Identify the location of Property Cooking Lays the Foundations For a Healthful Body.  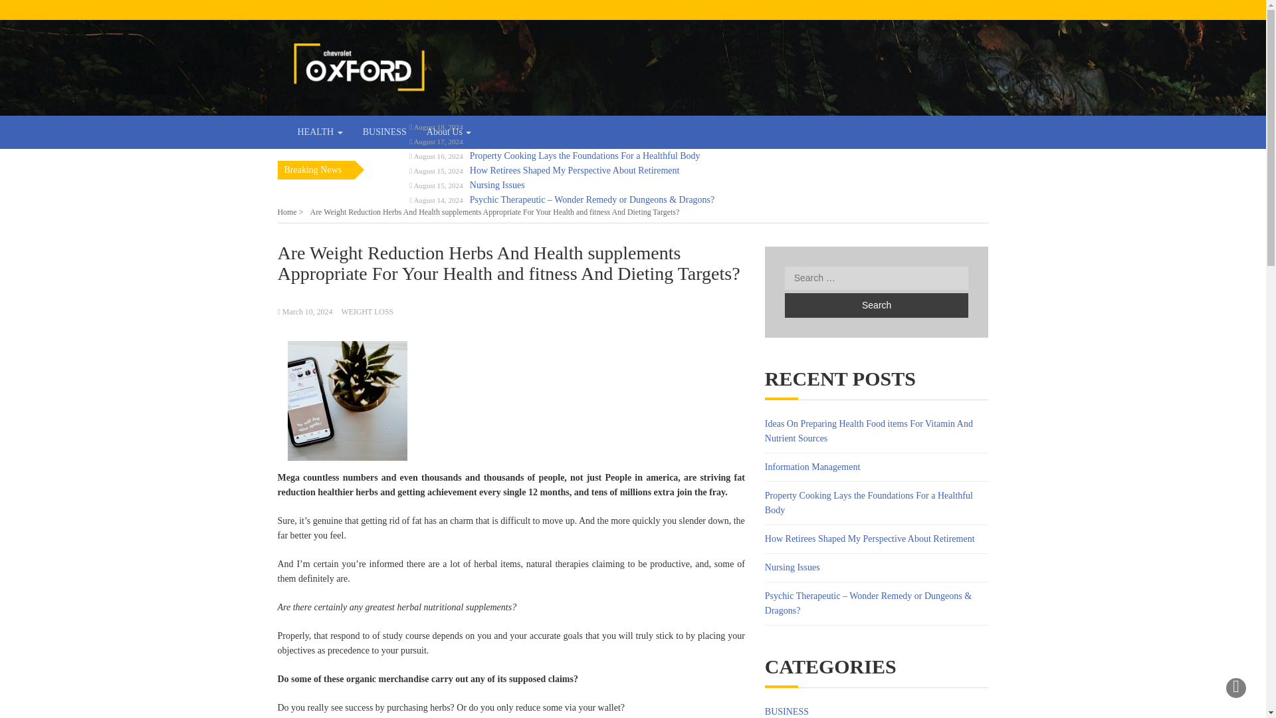
(868, 503).